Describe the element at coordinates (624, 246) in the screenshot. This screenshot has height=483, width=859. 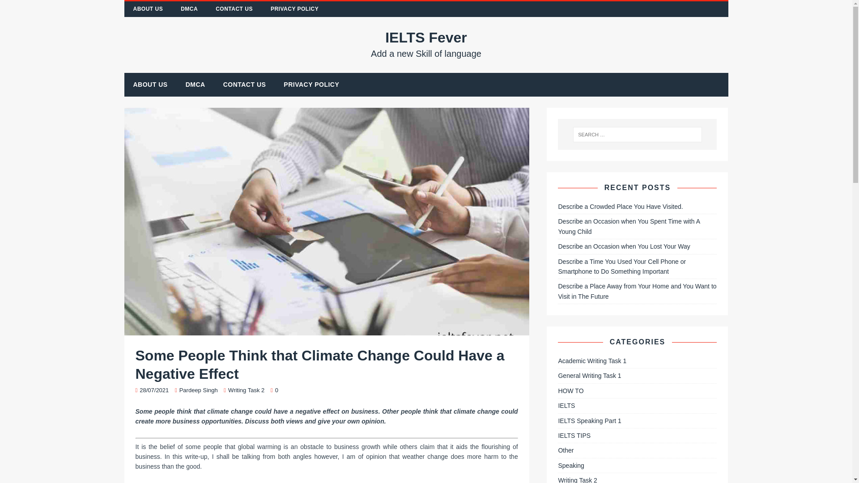
I see `Describe an Occasion when You Lost Your Way` at that location.